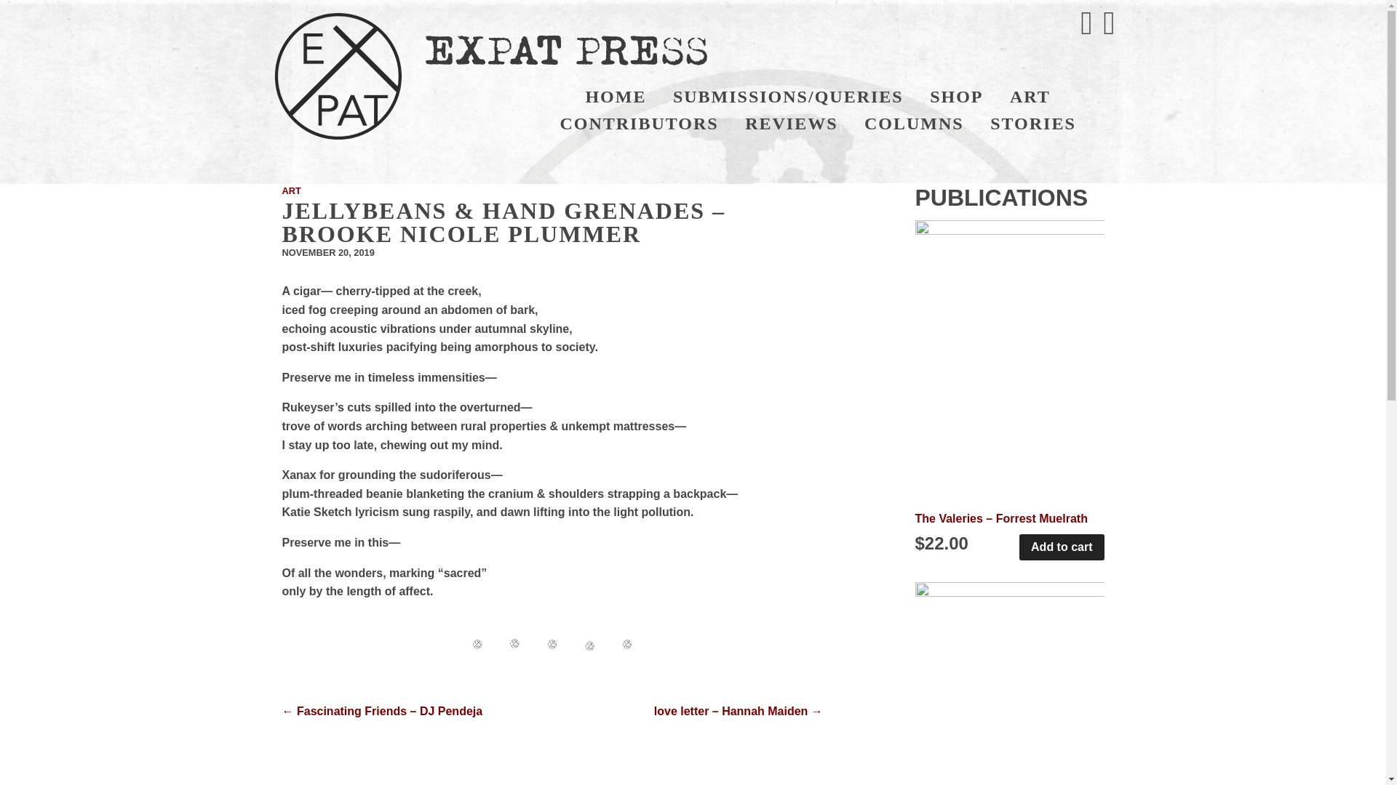  Describe the element at coordinates (914, 124) in the screenshot. I see `COLUMNS` at that location.